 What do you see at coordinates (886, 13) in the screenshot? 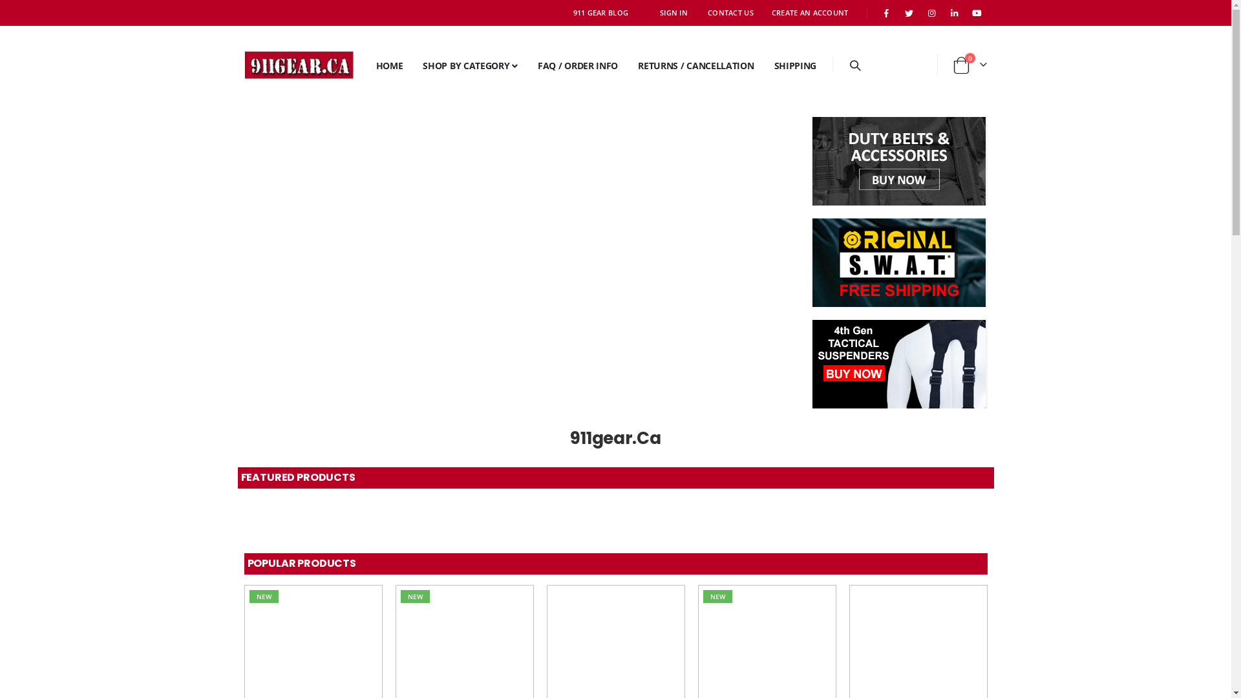
I see `Facebook` at bounding box center [886, 13].